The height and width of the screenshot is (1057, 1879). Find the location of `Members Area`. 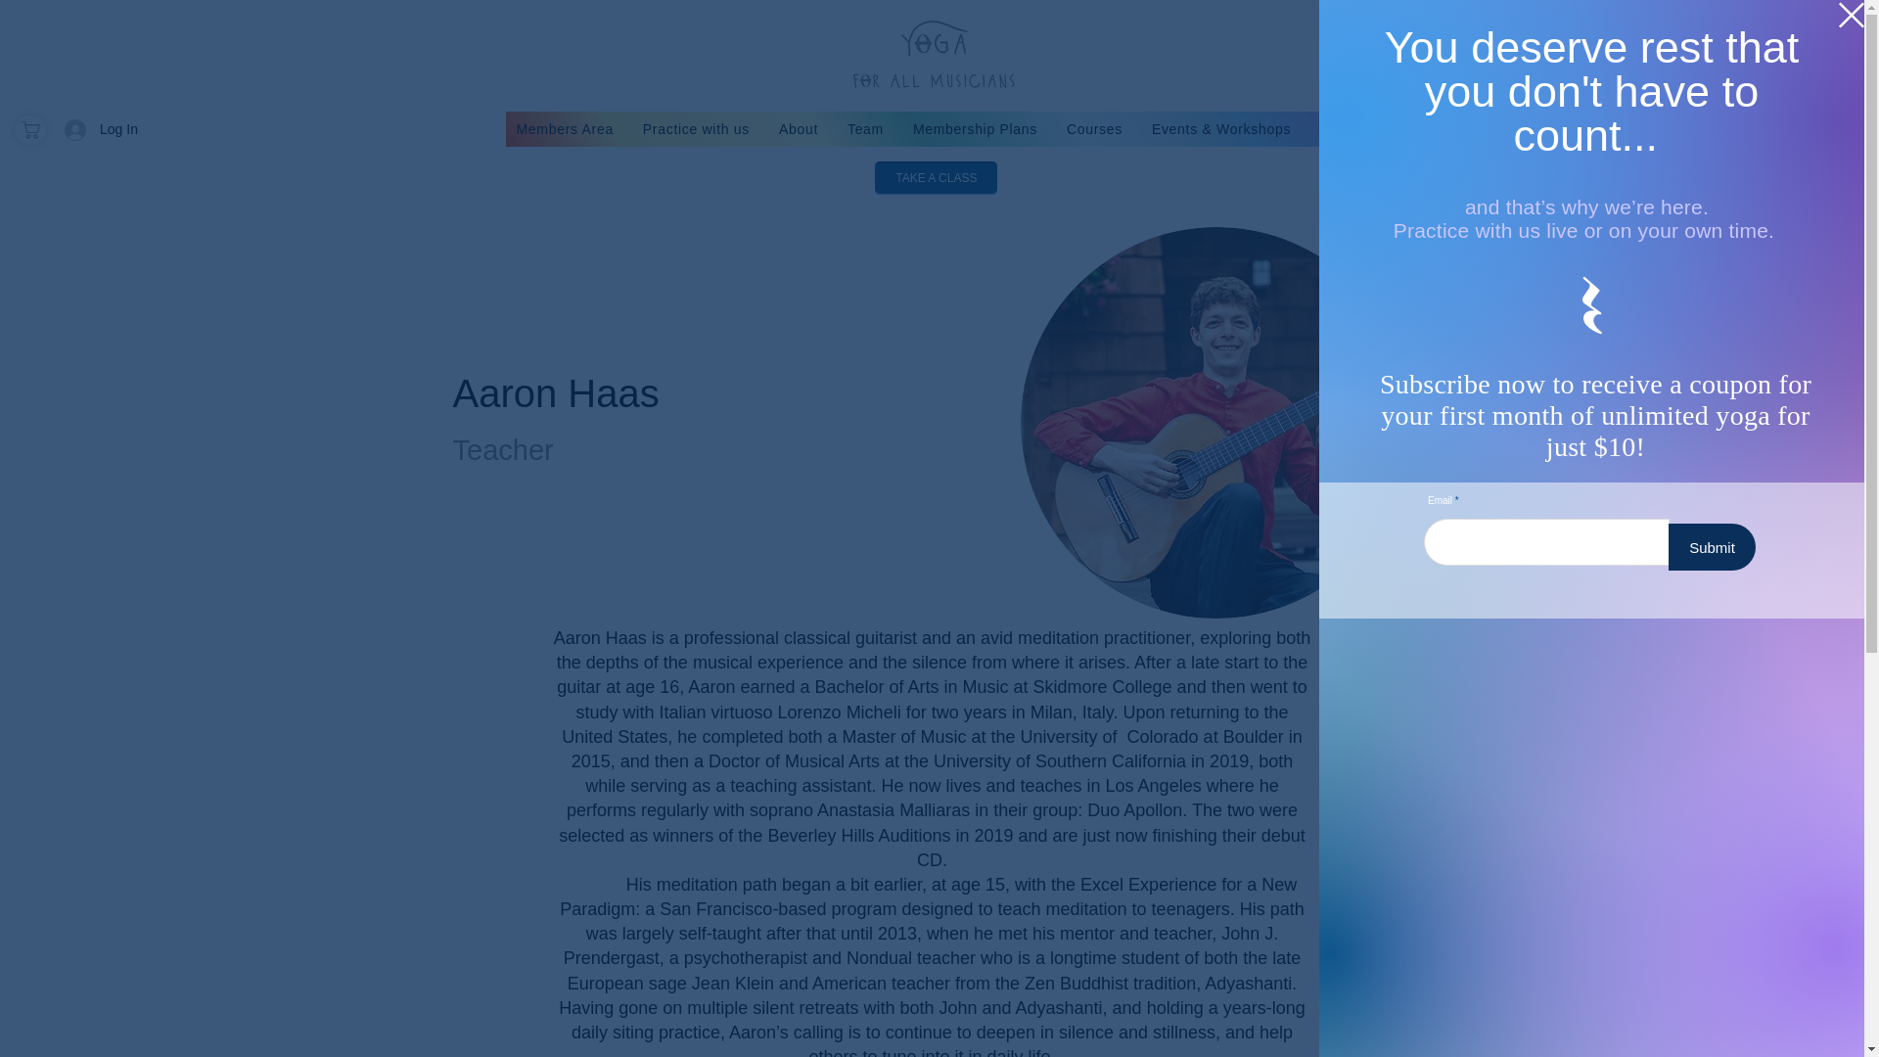

Members Area is located at coordinates (564, 129).